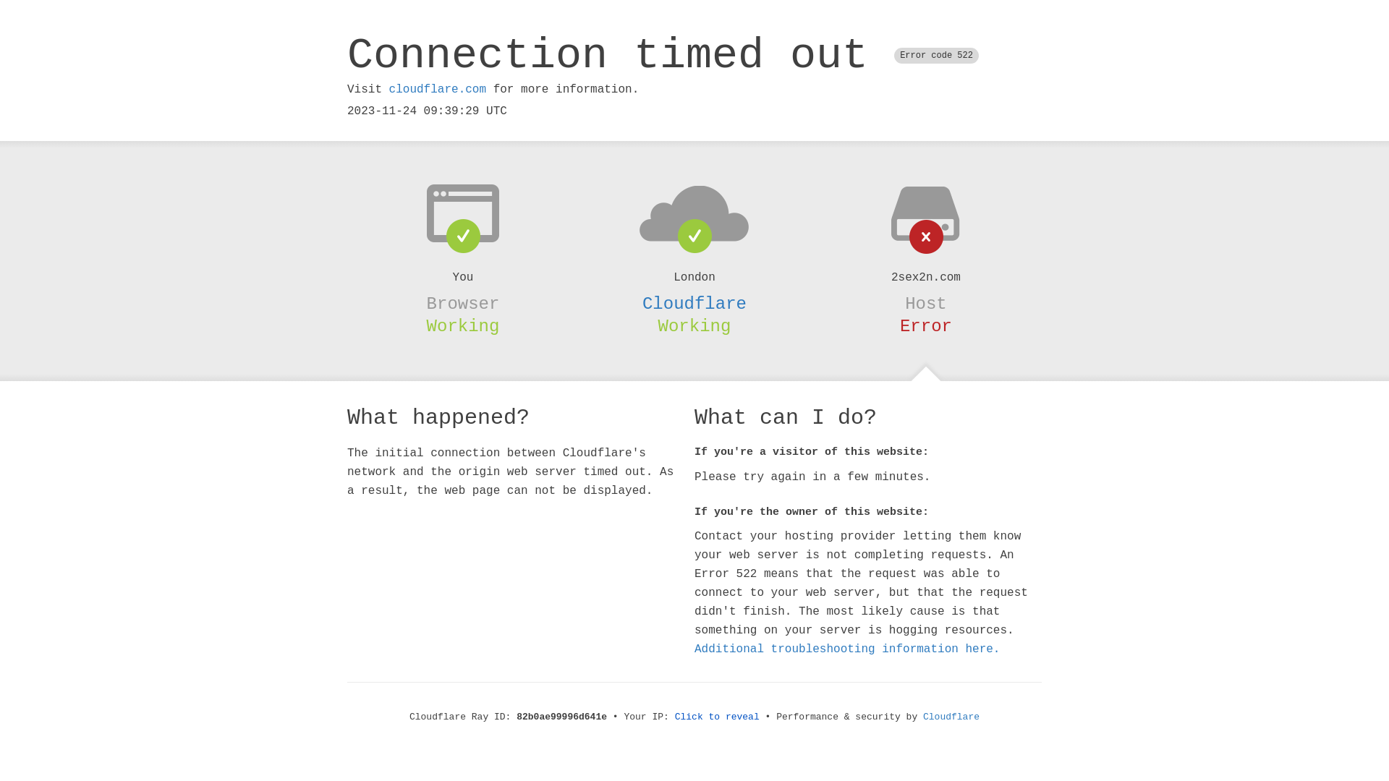 Image resolution: width=1389 pixels, height=781 pixels. Describe the element at coordinates (694, 304) in the screenshot. I see `Cloudflare` at that location.